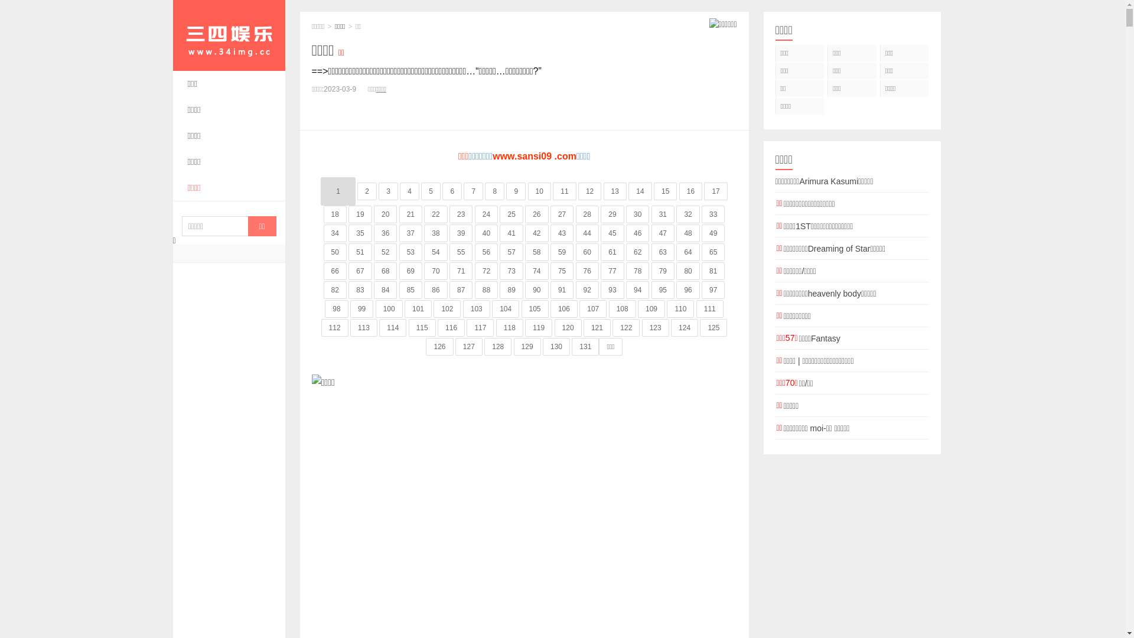 The image size is (1134, 638). What do you see at coordinates (536, 271) in the screenshot?
I see `74` at bounding box center [536, 271].